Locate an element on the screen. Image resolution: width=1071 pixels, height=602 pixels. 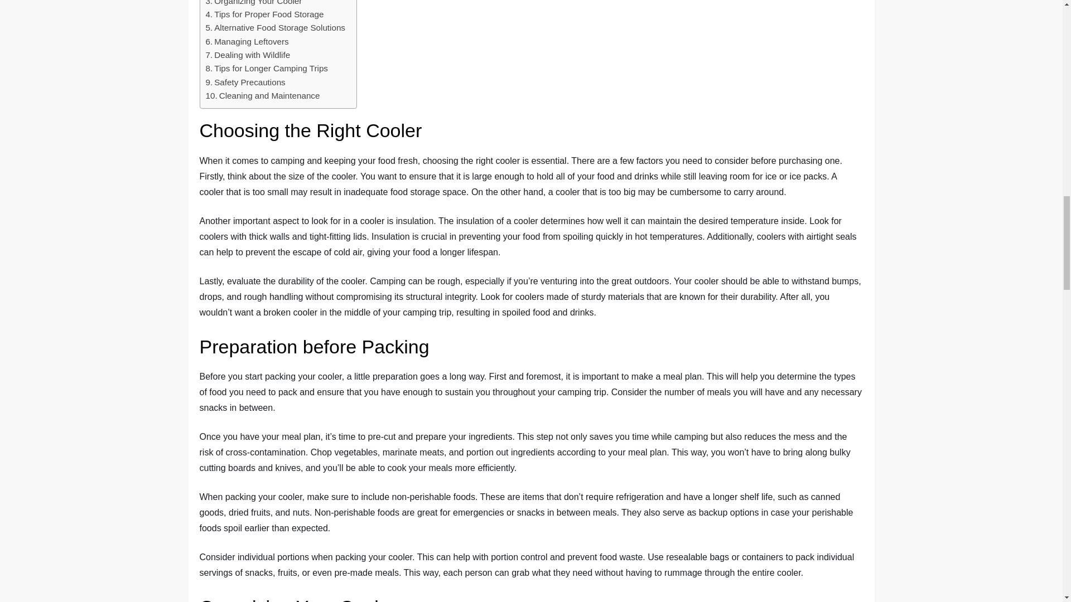
Dealing with Wildlife is located at coordinates (248, 55).